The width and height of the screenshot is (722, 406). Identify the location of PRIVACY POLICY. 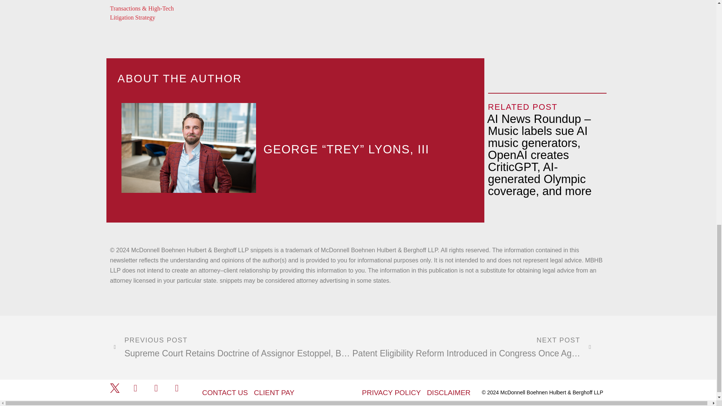
(391, 392).